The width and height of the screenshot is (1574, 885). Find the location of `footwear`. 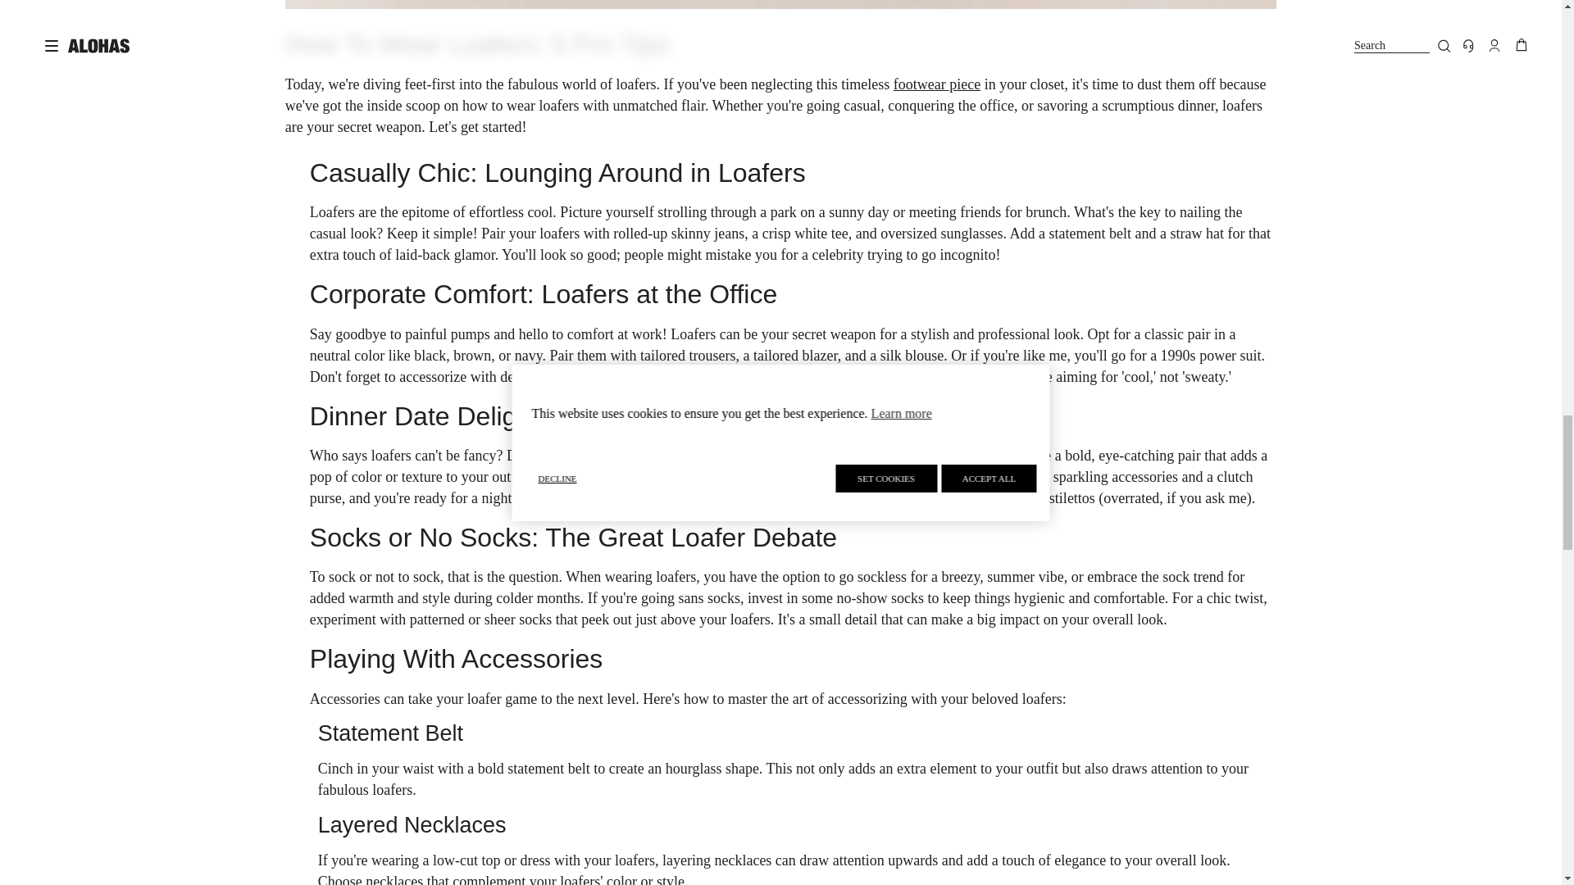

footwear is located at coordinates (937, 84).